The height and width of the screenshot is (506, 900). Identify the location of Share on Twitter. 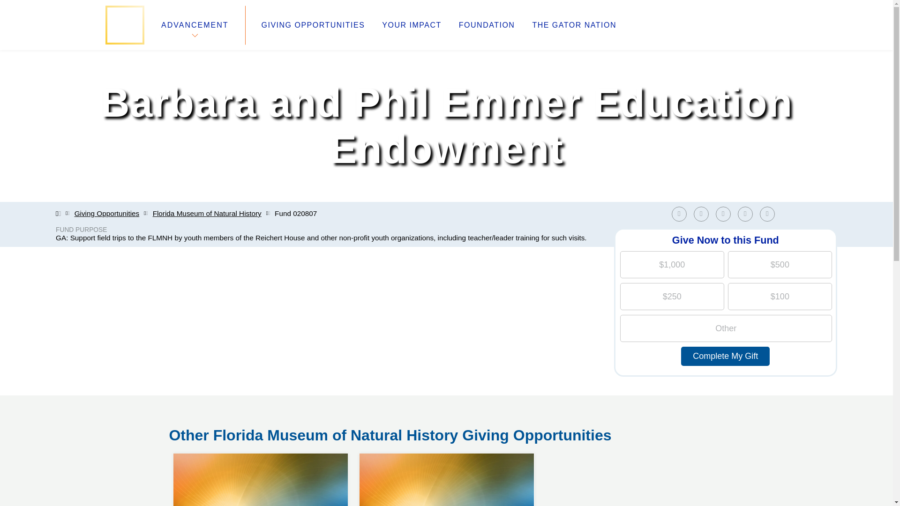
(701, 214).